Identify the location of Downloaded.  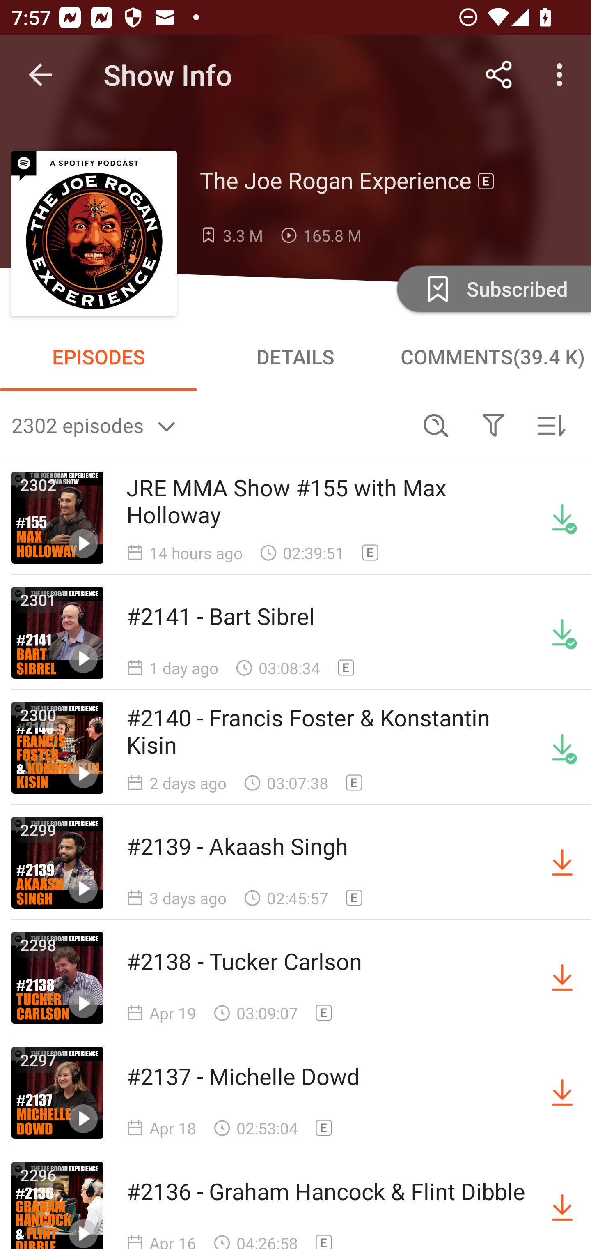
(562, 518).